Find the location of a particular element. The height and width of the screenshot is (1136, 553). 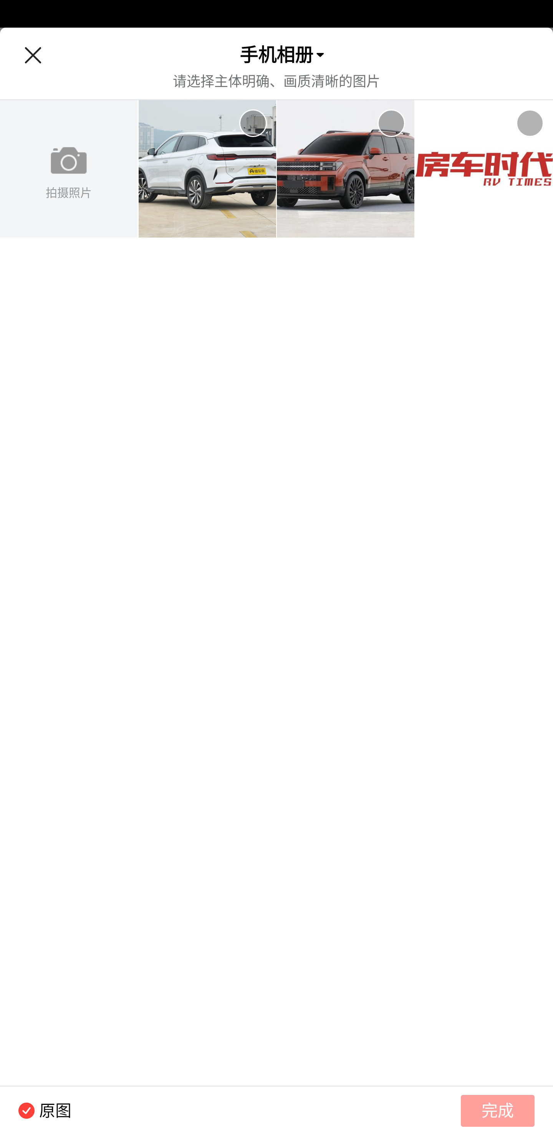

已选中，原图， 原图 is located at coordinates (35, 1111).